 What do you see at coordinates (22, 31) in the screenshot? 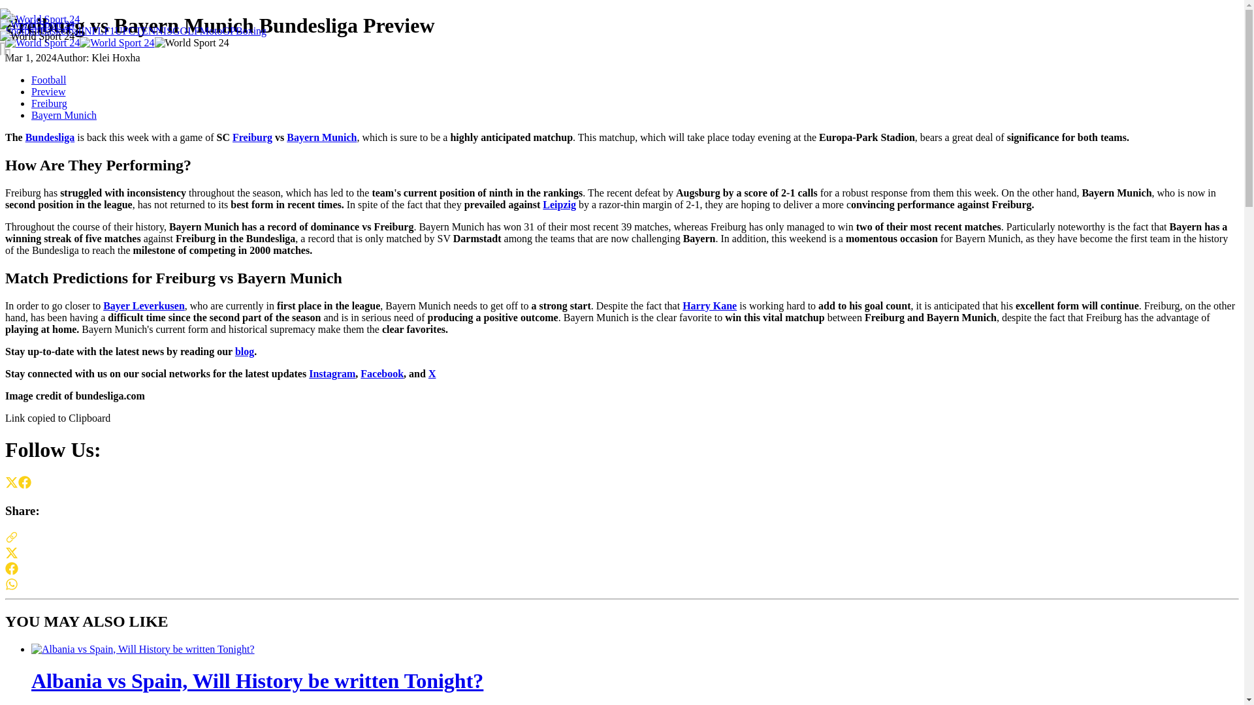
I see `Football` at bounding box center [22, 31].